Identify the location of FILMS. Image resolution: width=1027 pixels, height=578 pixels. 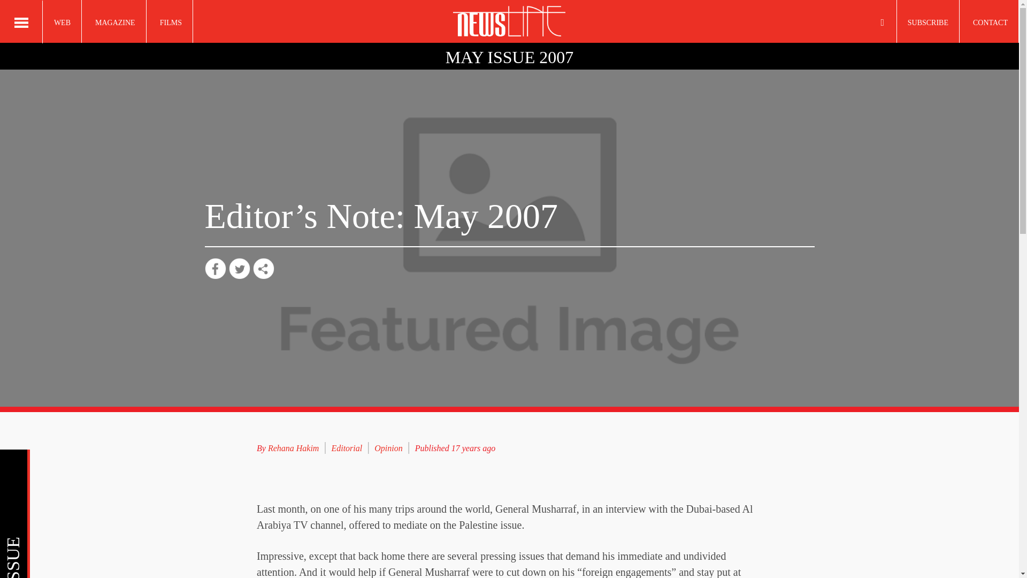
(171, 21).